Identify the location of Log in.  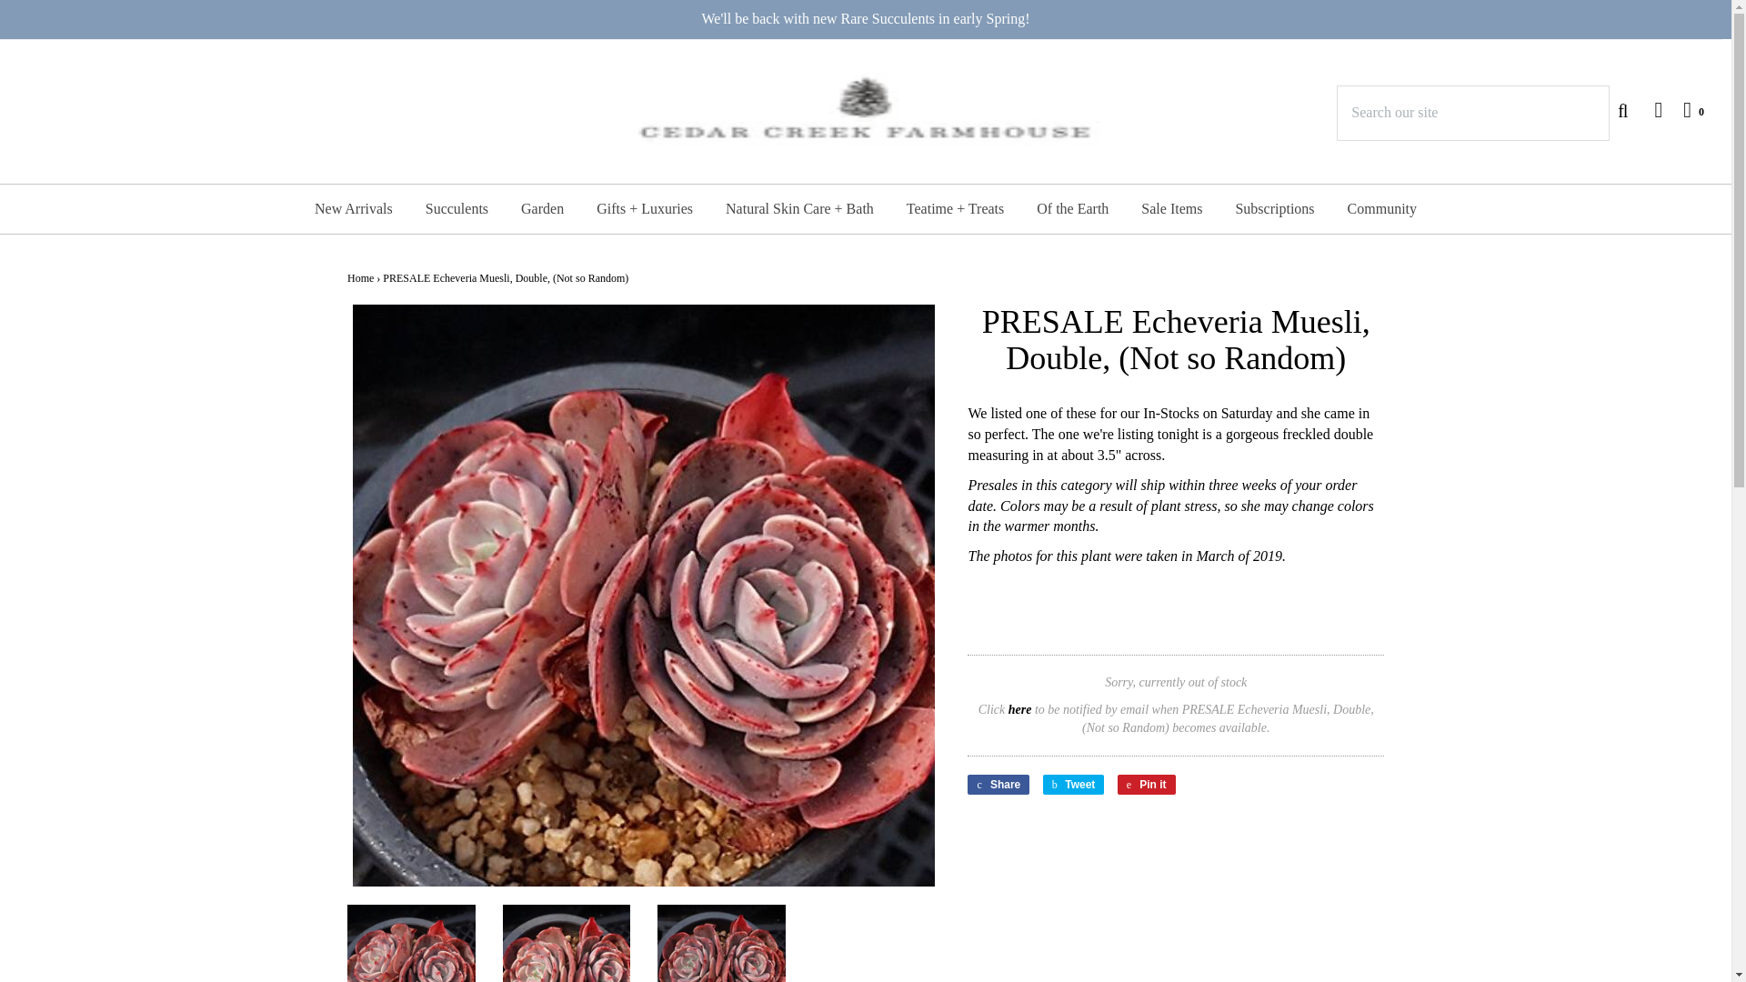
(1649, 109).